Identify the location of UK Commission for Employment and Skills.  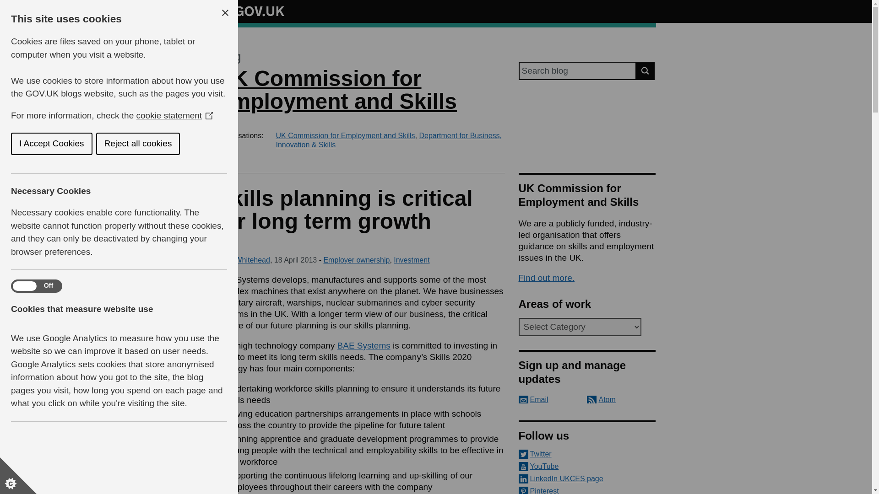
(336, 90).